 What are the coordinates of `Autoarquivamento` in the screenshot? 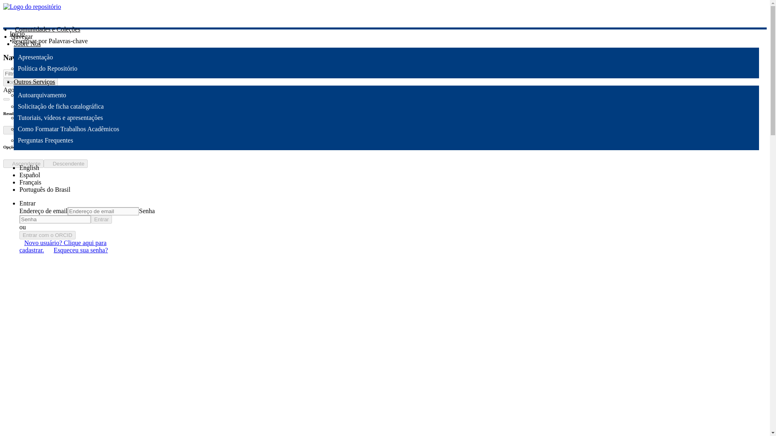 It's located at (42, 95).